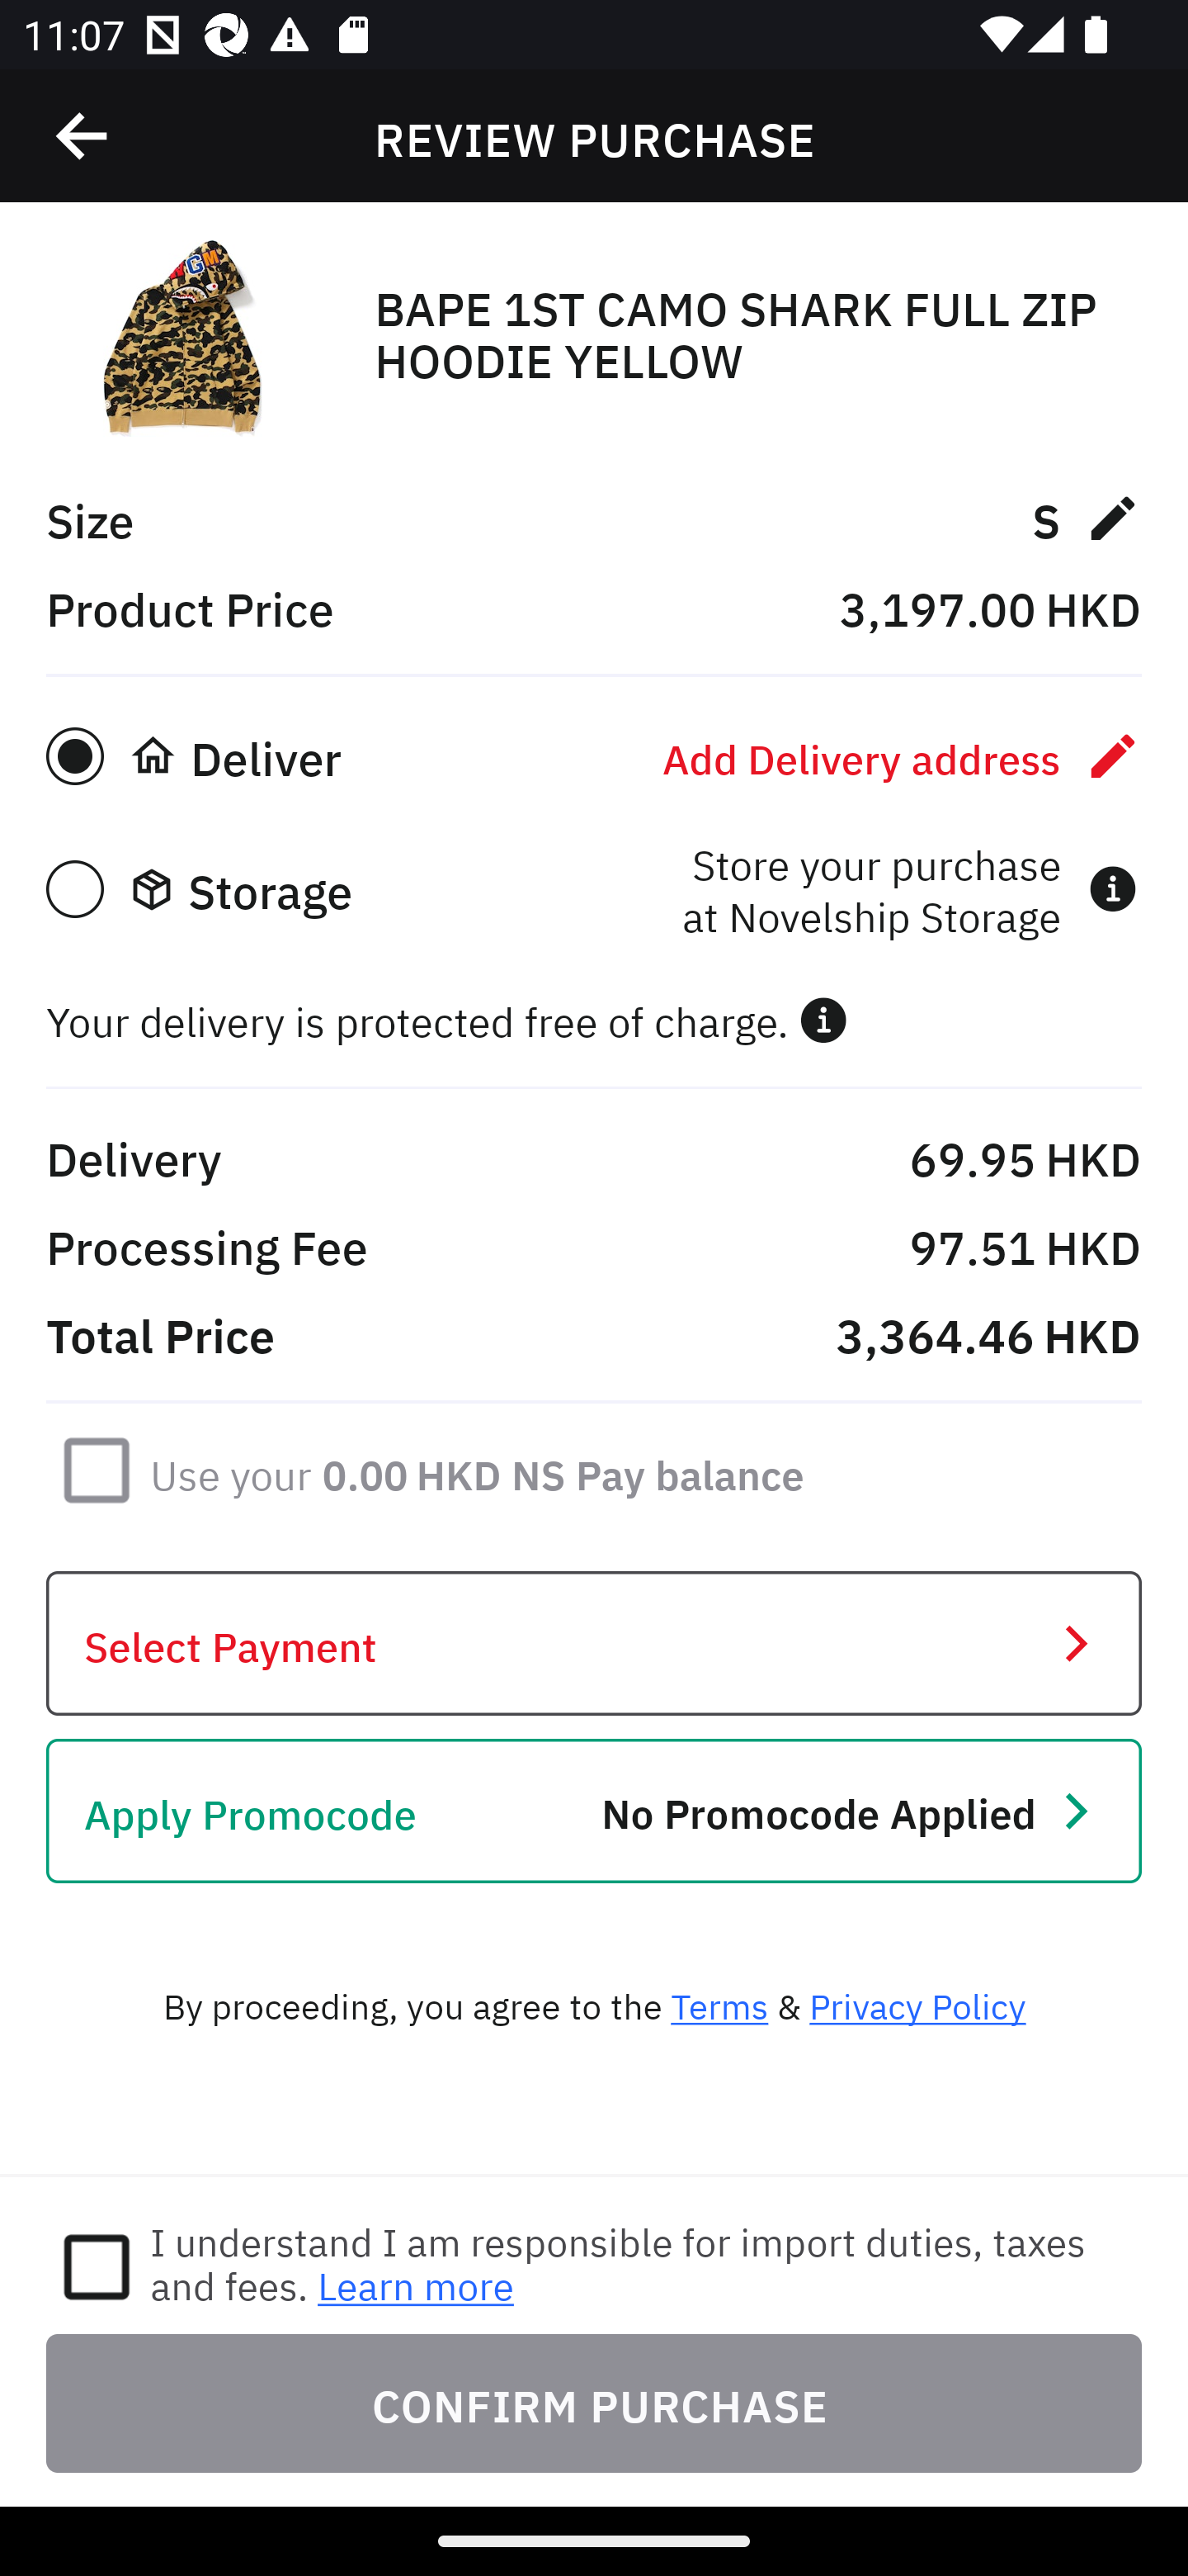 This screenshot has width=1188, height=2576. What do you see at coordinates (477, 1469) in the screenshot?
I see `Use your 0.00 HKD NS Pay balance` at bounding box center [477, 1469].